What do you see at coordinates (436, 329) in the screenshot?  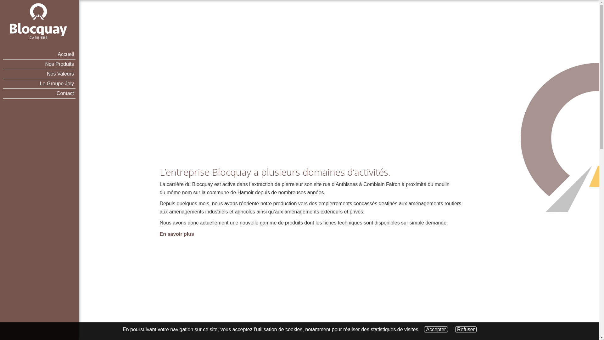 I see `Accepter` at bounding box center [436, 329].